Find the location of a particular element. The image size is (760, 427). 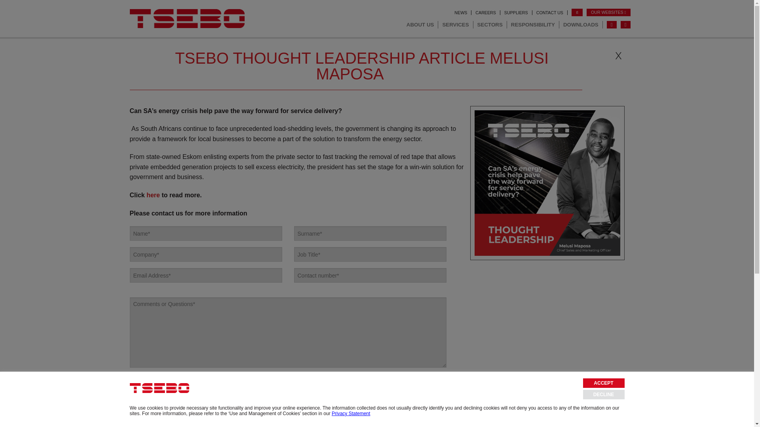

RESPONSIBILITY is located at coordinates (533, 25).